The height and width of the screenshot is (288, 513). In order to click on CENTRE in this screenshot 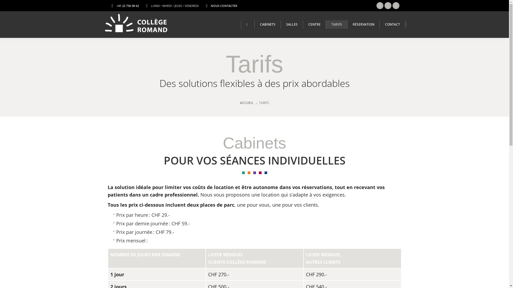, I will do `click(314, 25)`.